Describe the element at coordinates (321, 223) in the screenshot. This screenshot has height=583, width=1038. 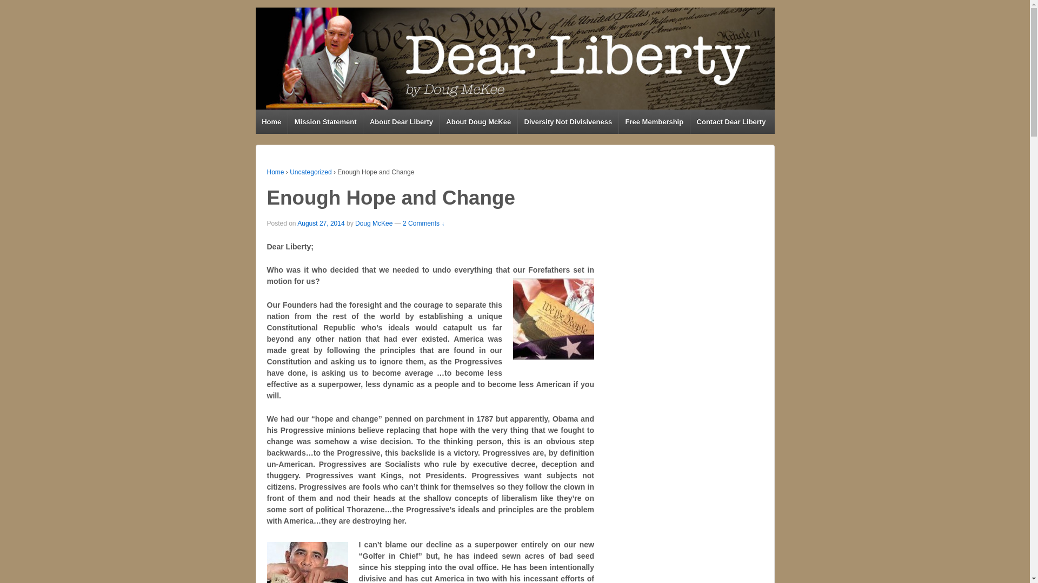
I see `August 27, 2014` at that location.